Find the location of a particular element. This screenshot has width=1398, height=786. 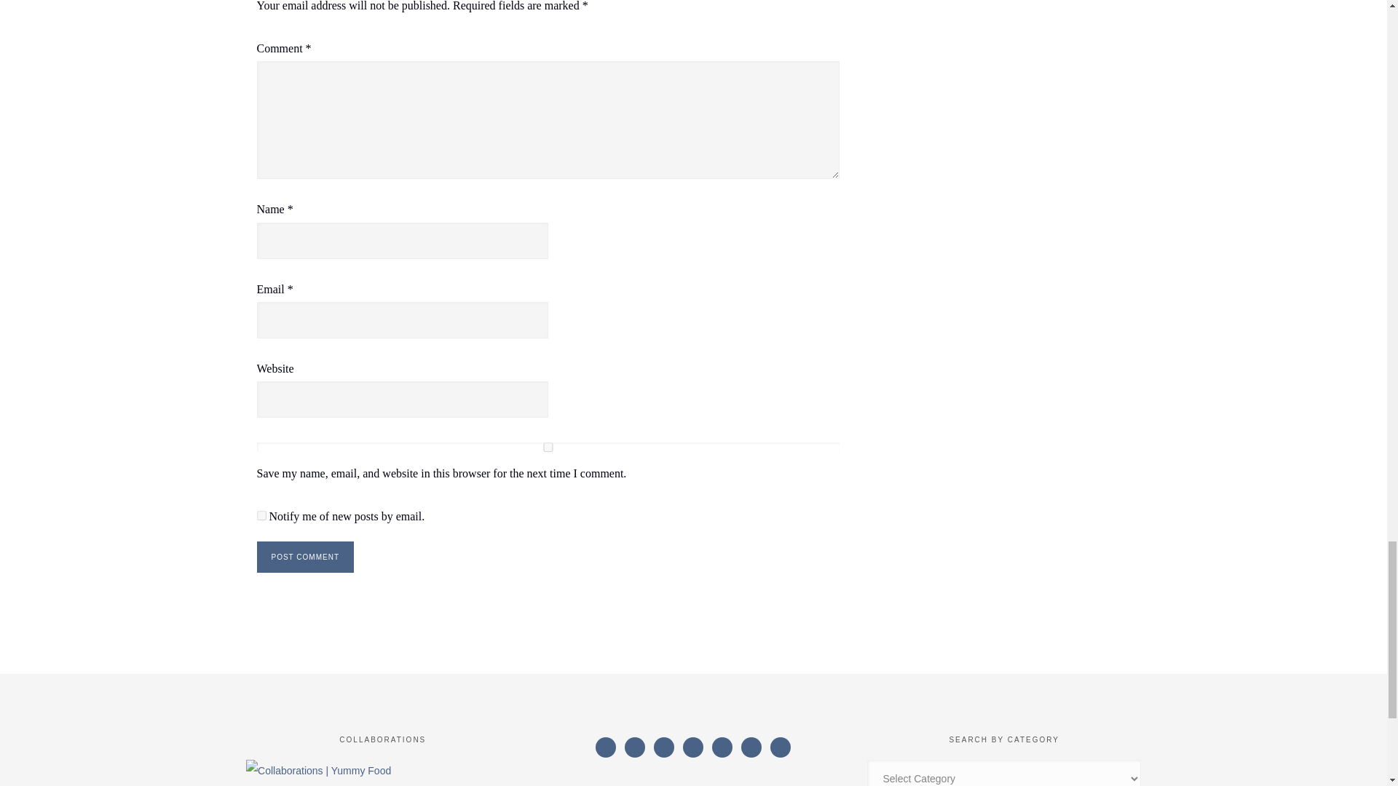

subscribe is located at coordinates (261, 515).